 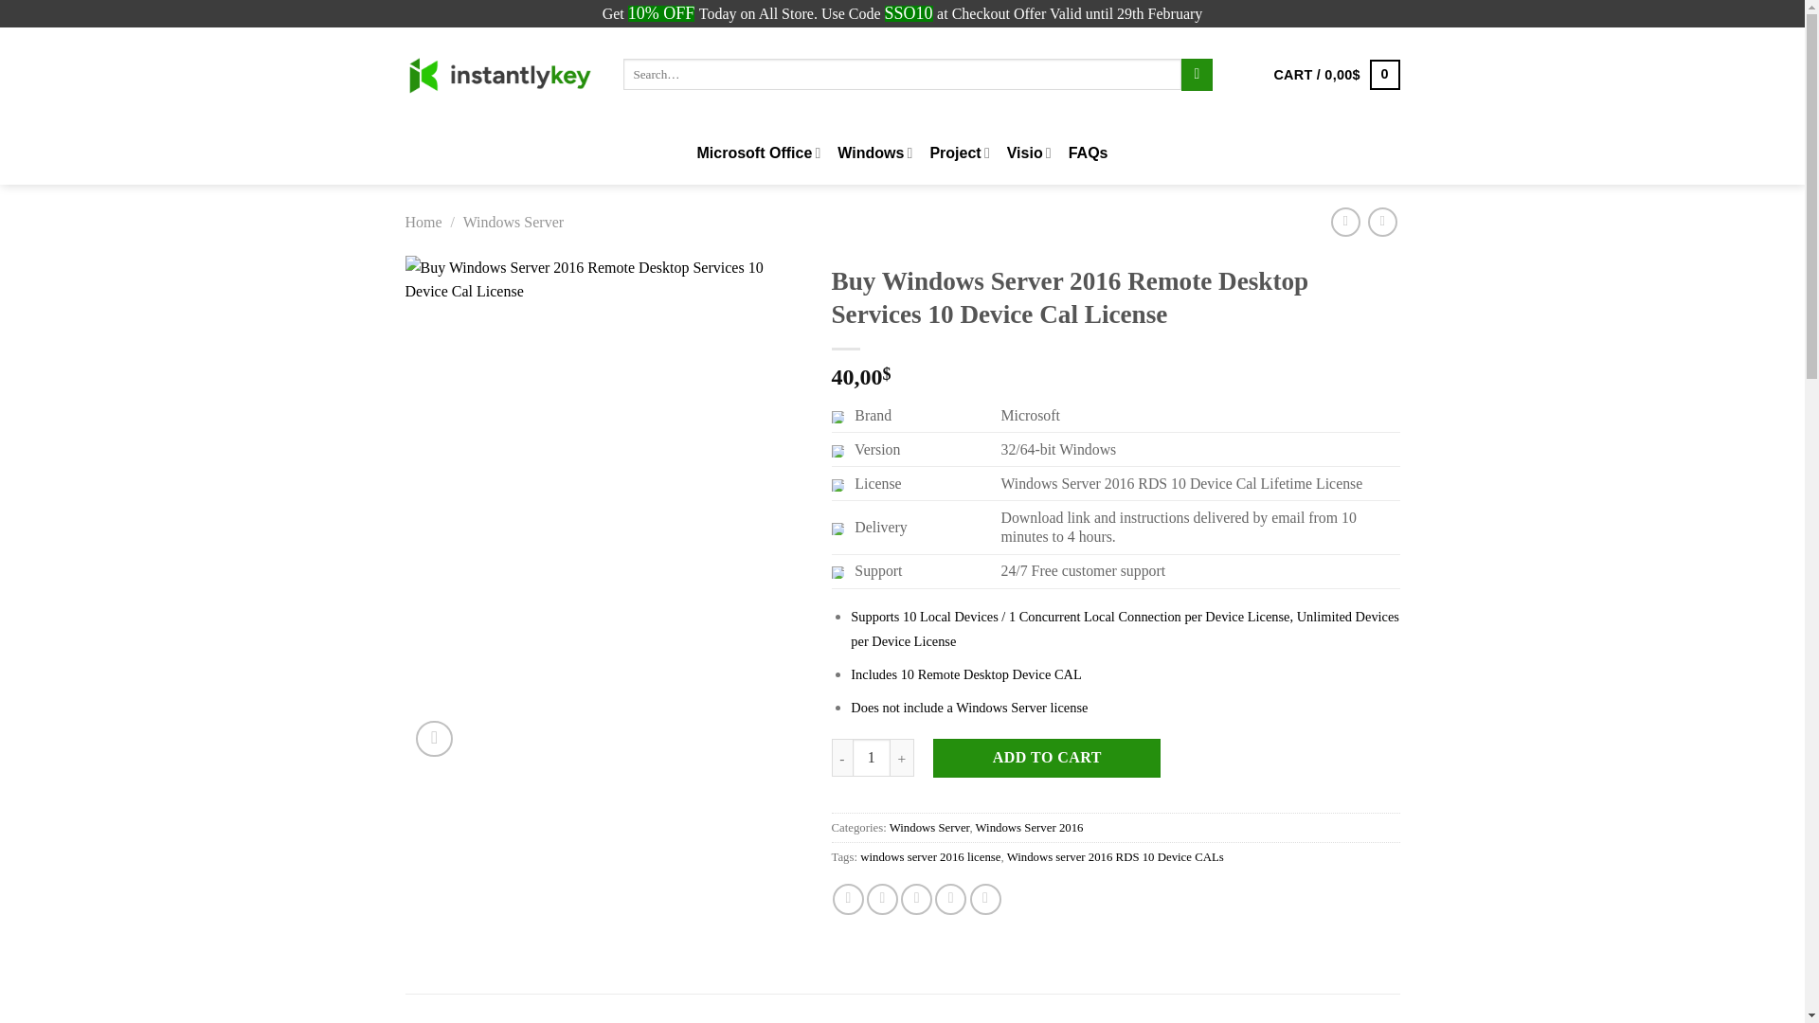 I want to click on Share on Facebook, so click(x=849, y=899).